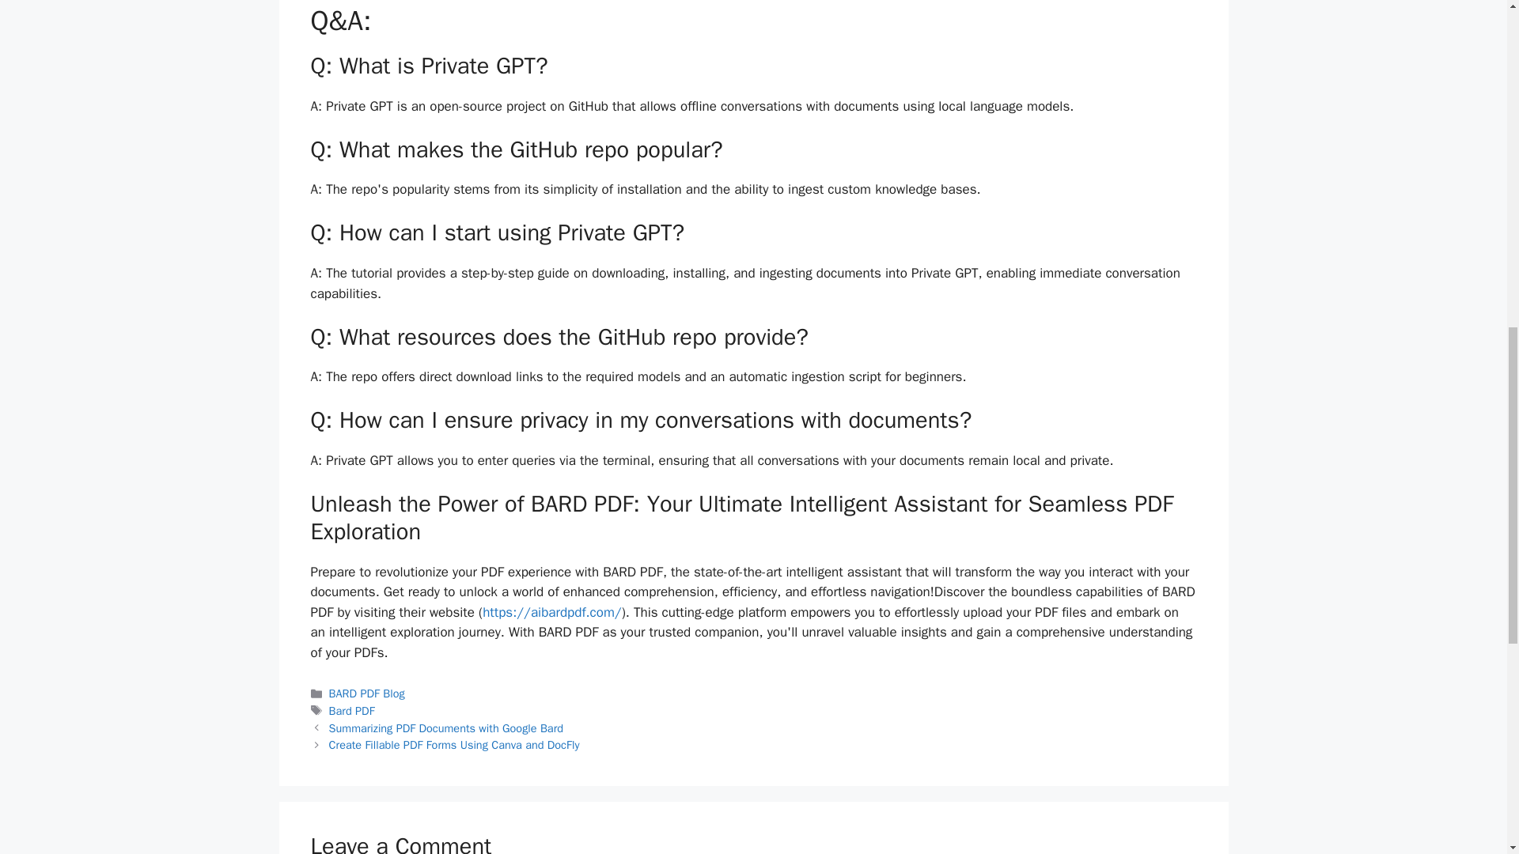  What do you see at coordinates (446, 727) in the screenshot?
I see `Summarizing PDF Documents with Google Bard` at bounding box center [446, 727].